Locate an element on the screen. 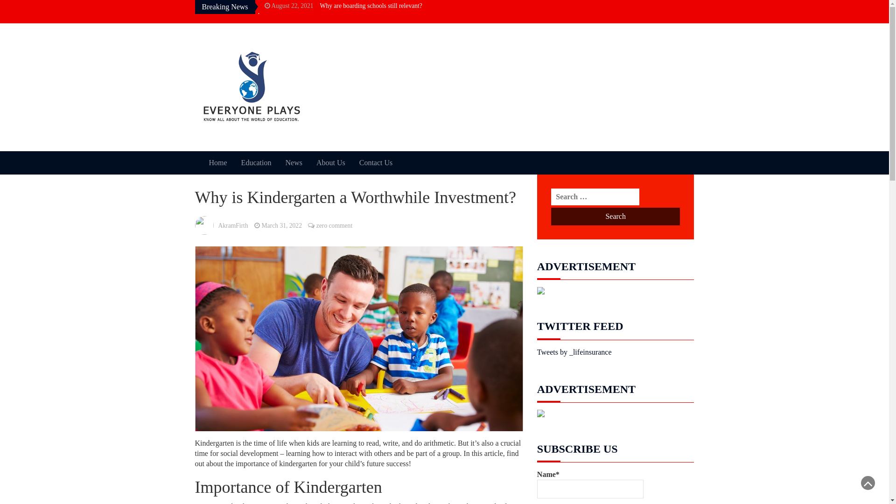 The height and width of the screenshot is (504, 896). Tweets by _lifeinsurance is located at coordinates (574, 352).